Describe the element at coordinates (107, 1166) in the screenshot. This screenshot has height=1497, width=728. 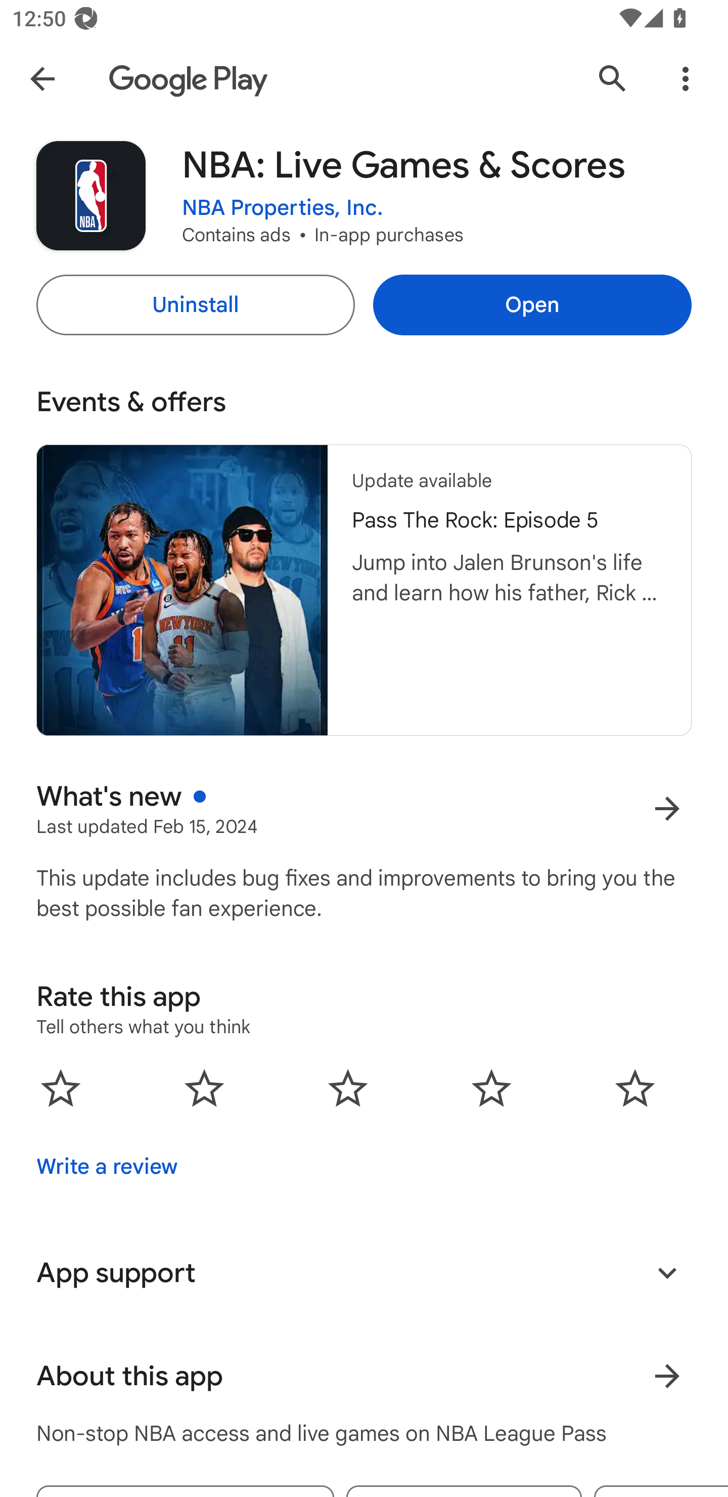
I see `Write a review` at that location.